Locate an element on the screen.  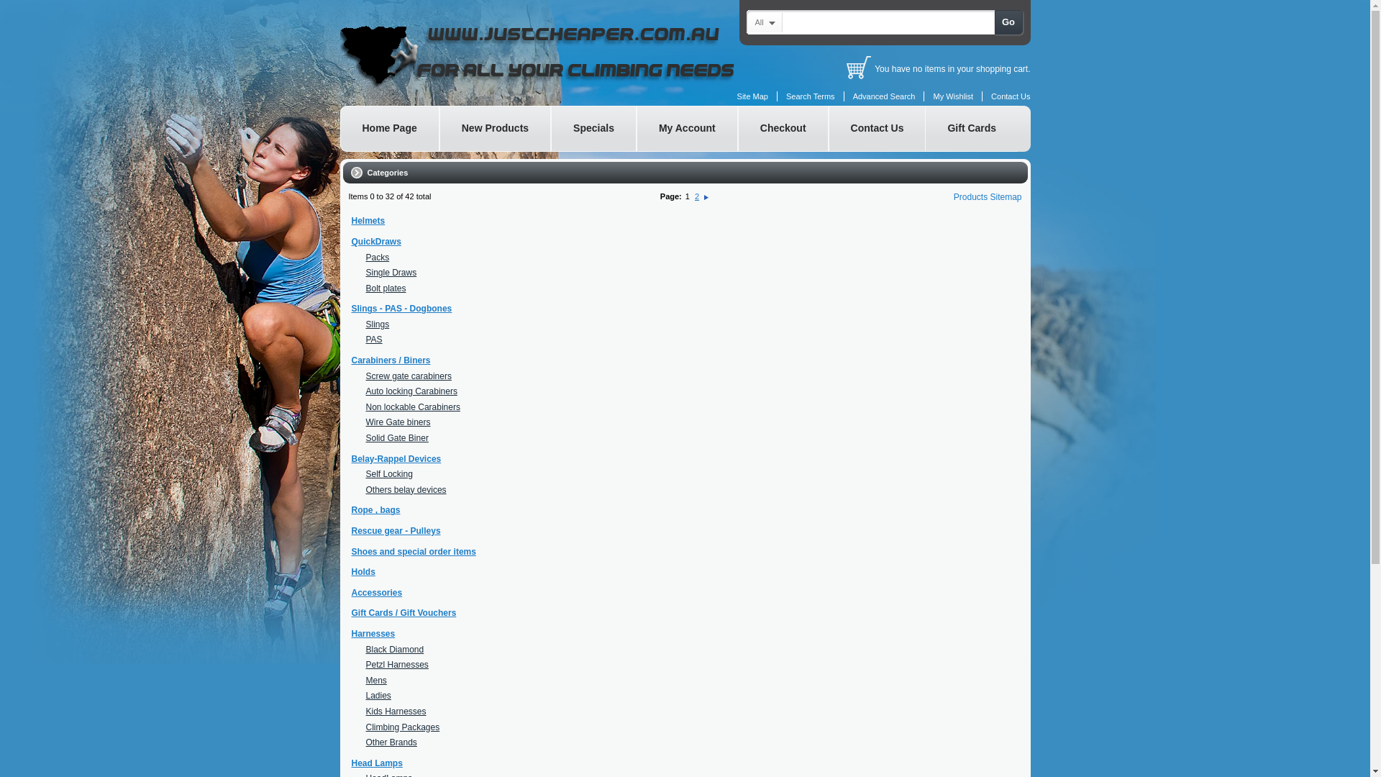
Packs is located at coordinates (377, 258).